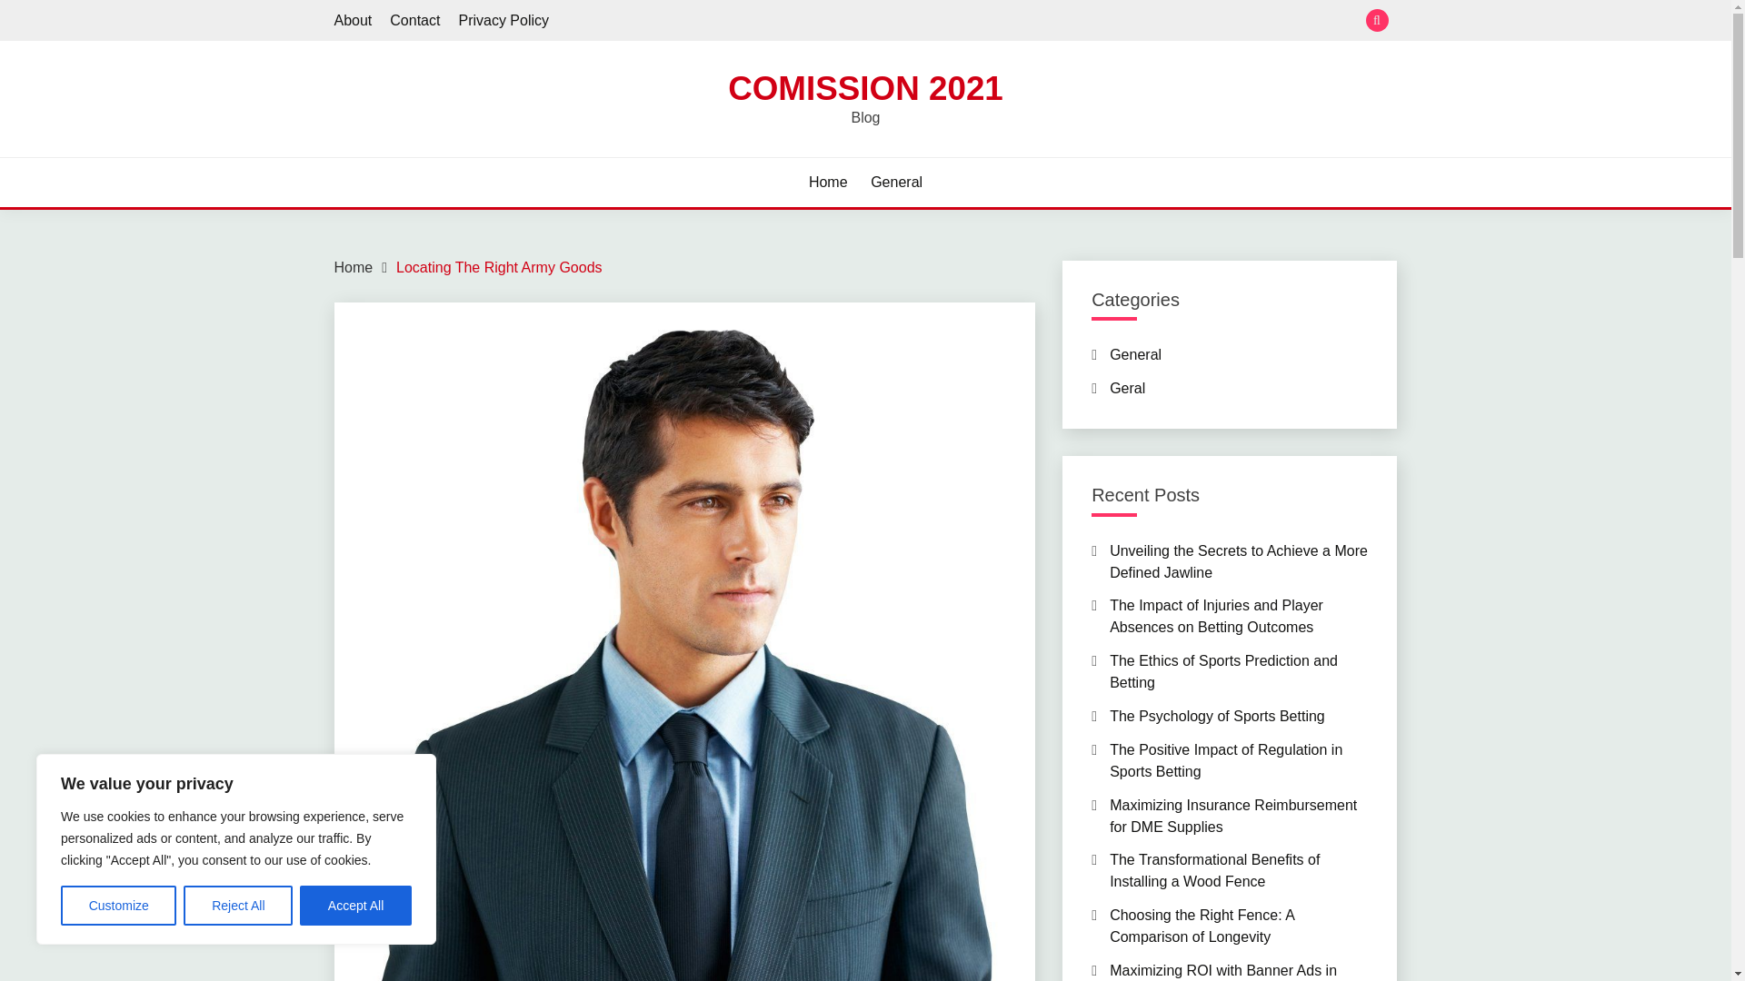 The width and height of the screenshot is (1745, 981). Describe the element at coordinates (356, 906) in the screenshot. I see `Accept All` at that location.